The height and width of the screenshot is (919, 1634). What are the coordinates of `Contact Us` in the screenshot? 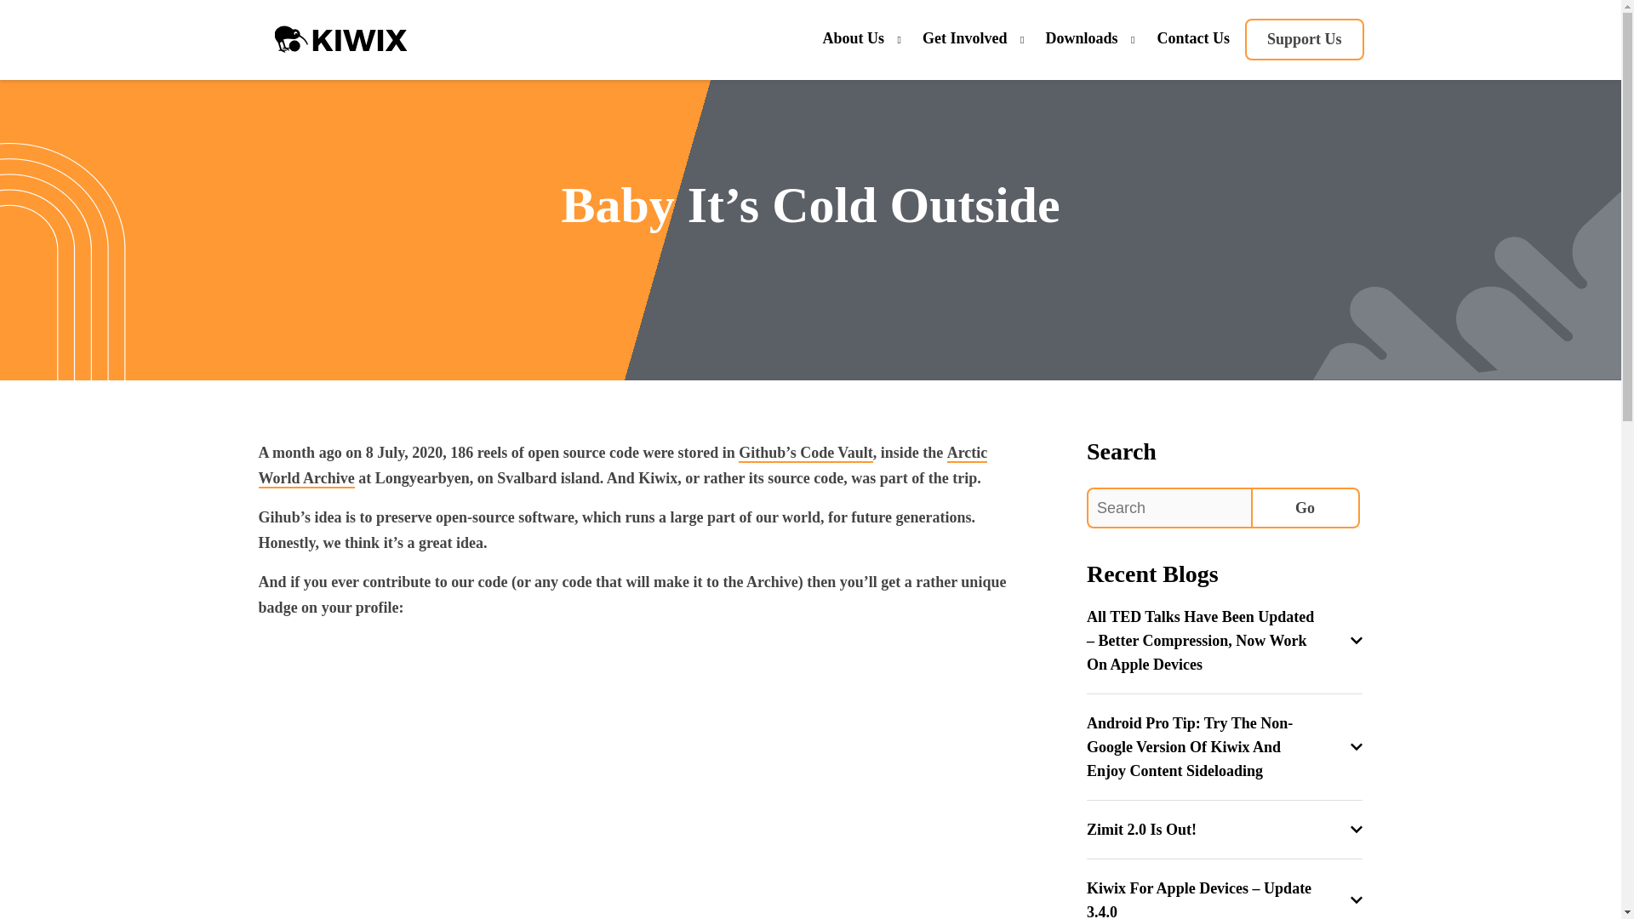 It's located at (1193, 39).